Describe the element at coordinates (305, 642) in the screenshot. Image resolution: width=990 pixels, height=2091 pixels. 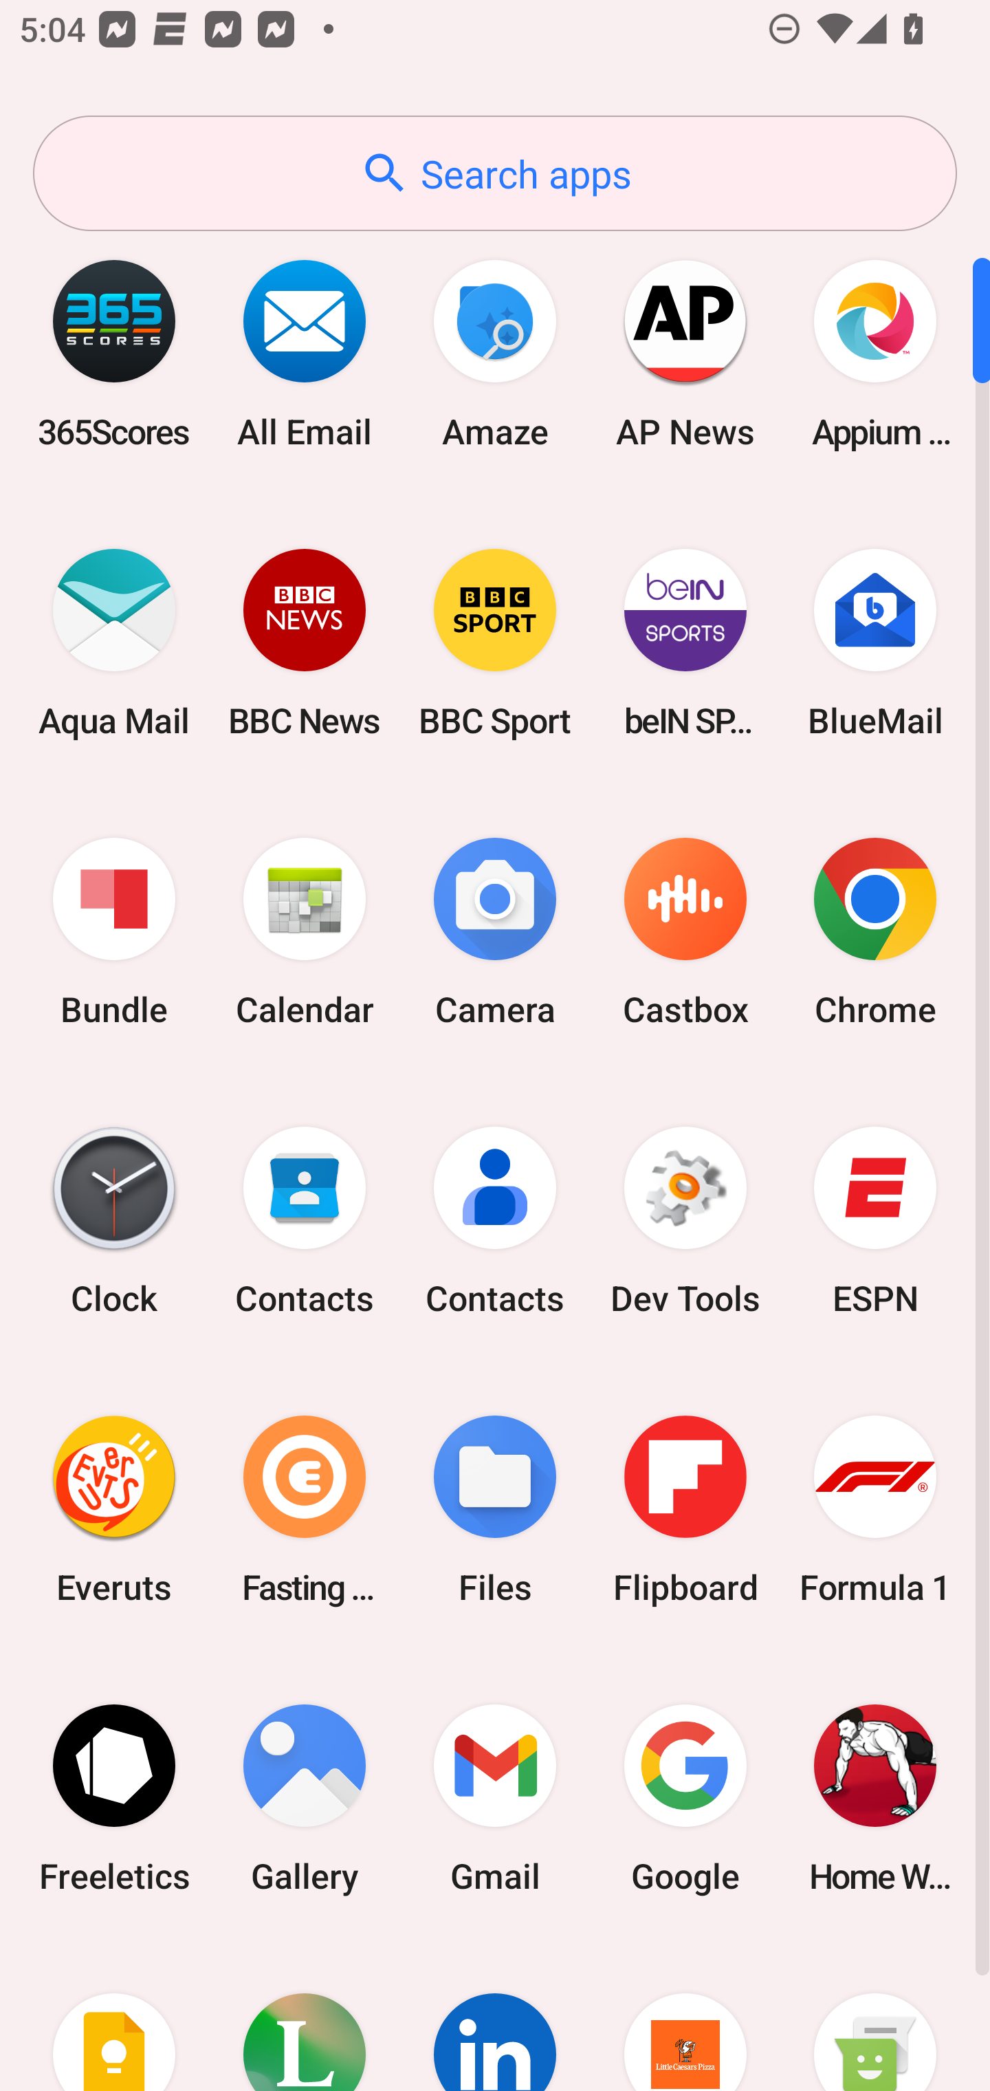
I see `BBC News` at that location.